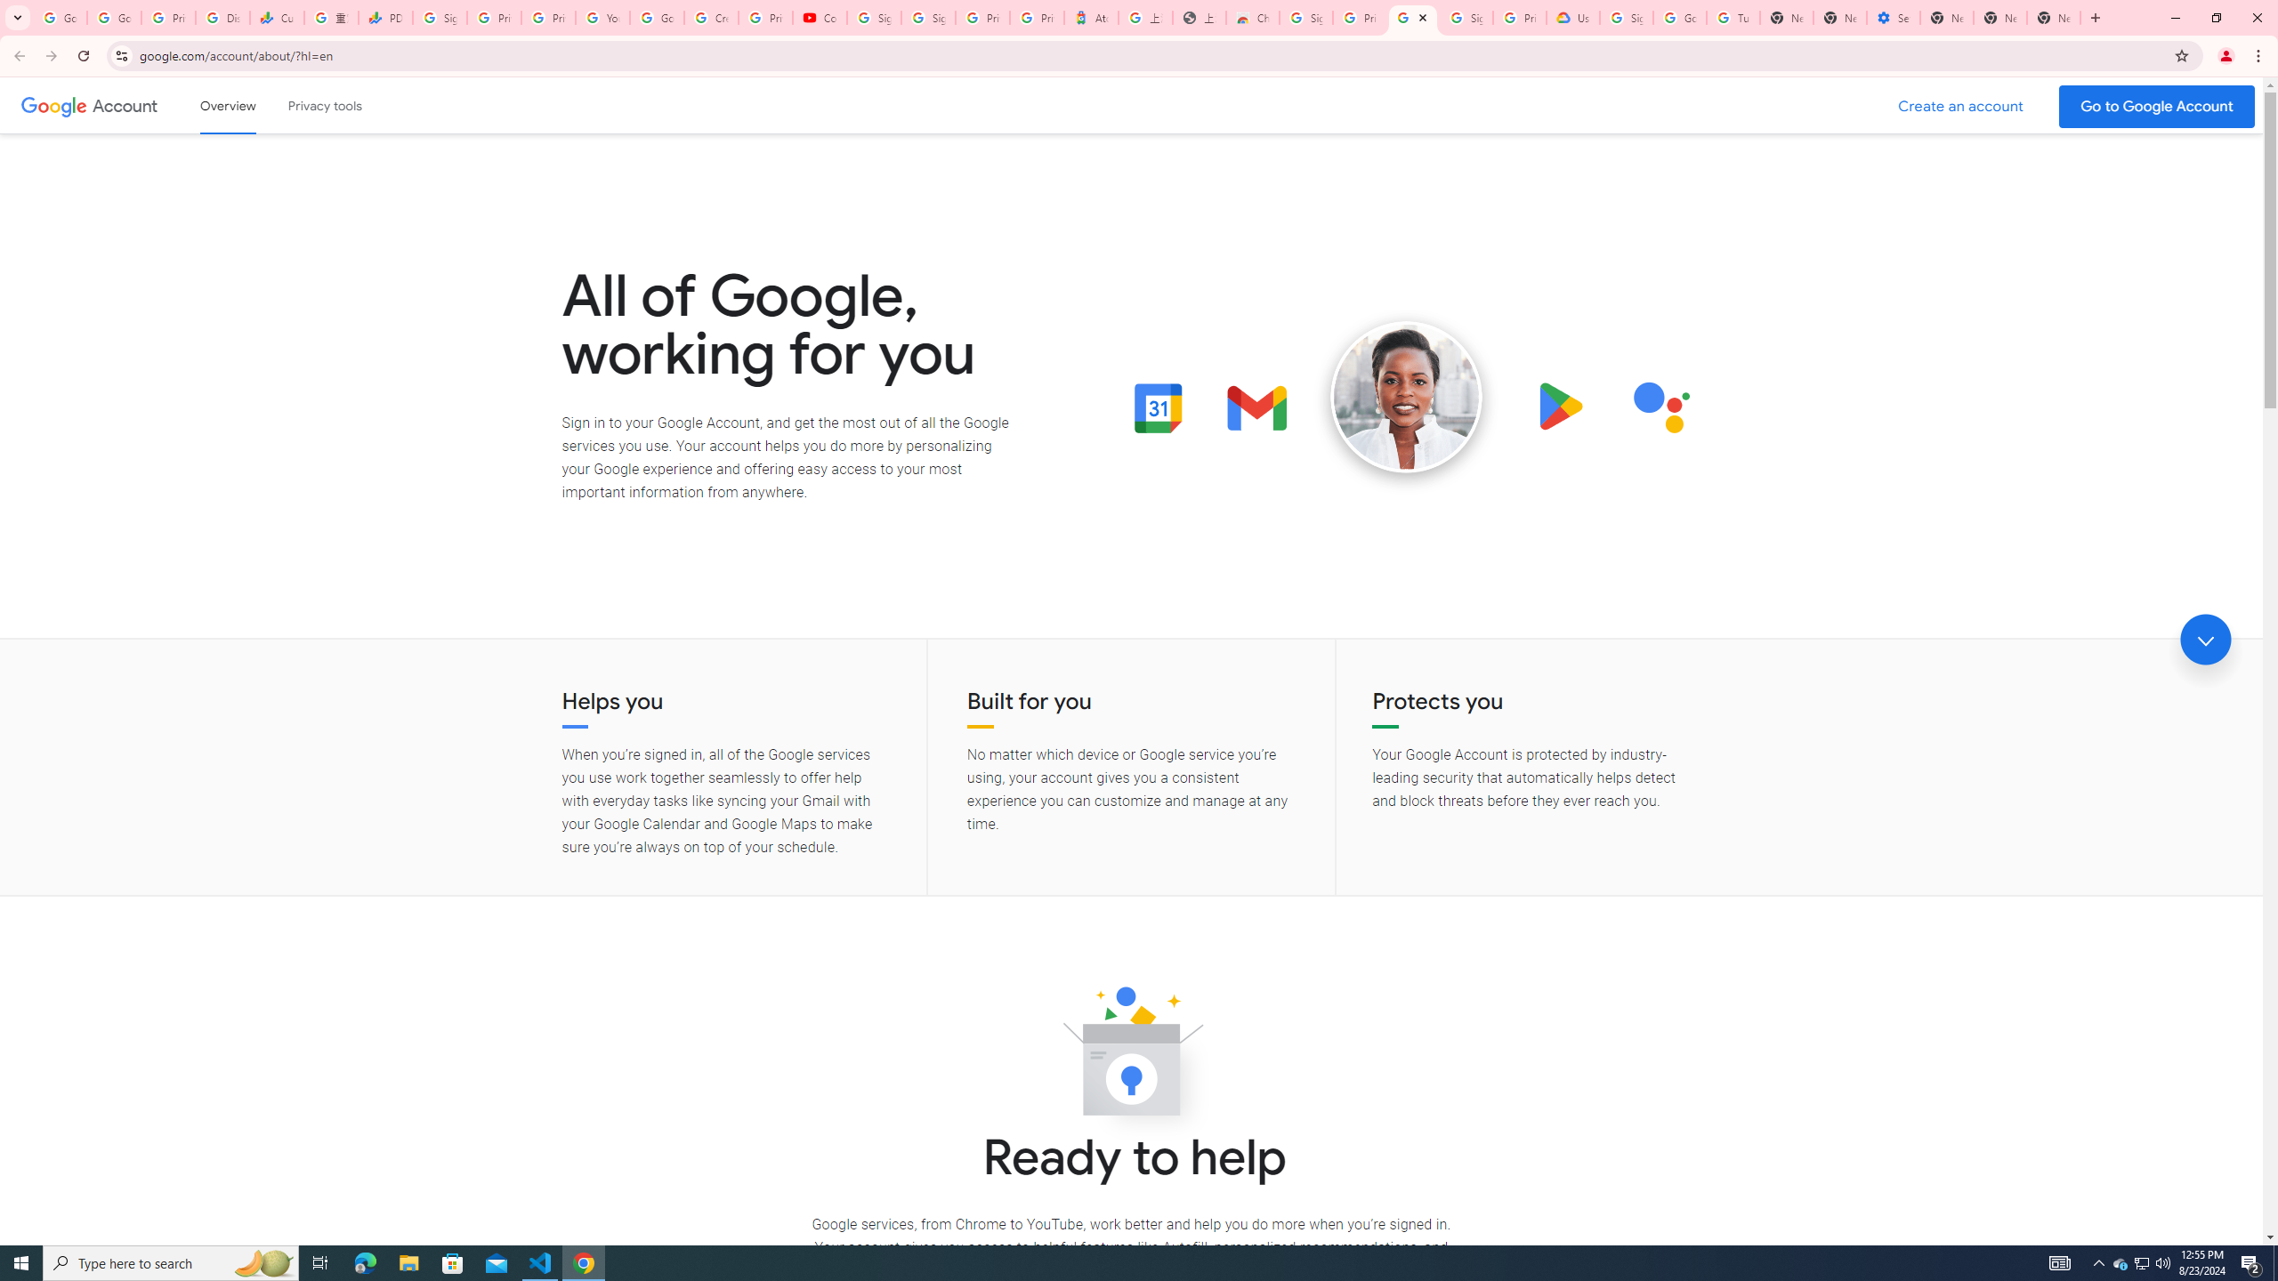  I want to click on Chrome Web Store - Color themes by Chrome, so click(1253, 18).